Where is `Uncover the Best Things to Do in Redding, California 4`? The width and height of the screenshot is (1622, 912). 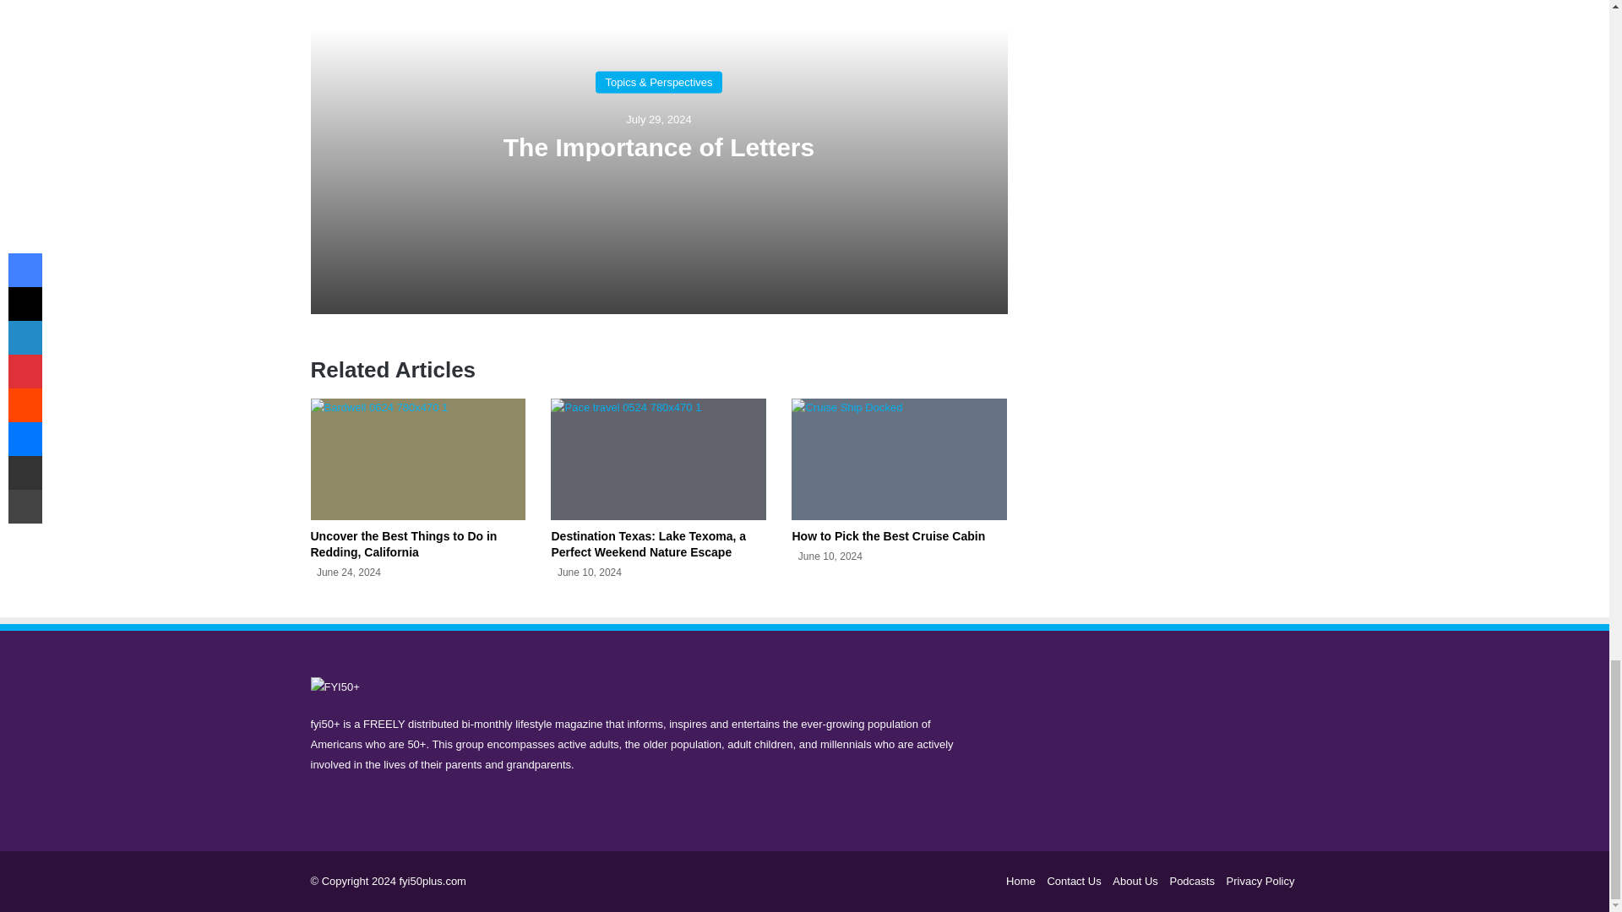
Uncover the Best Things to Do in Redding, California 4 is located at coordinates (418, 459).